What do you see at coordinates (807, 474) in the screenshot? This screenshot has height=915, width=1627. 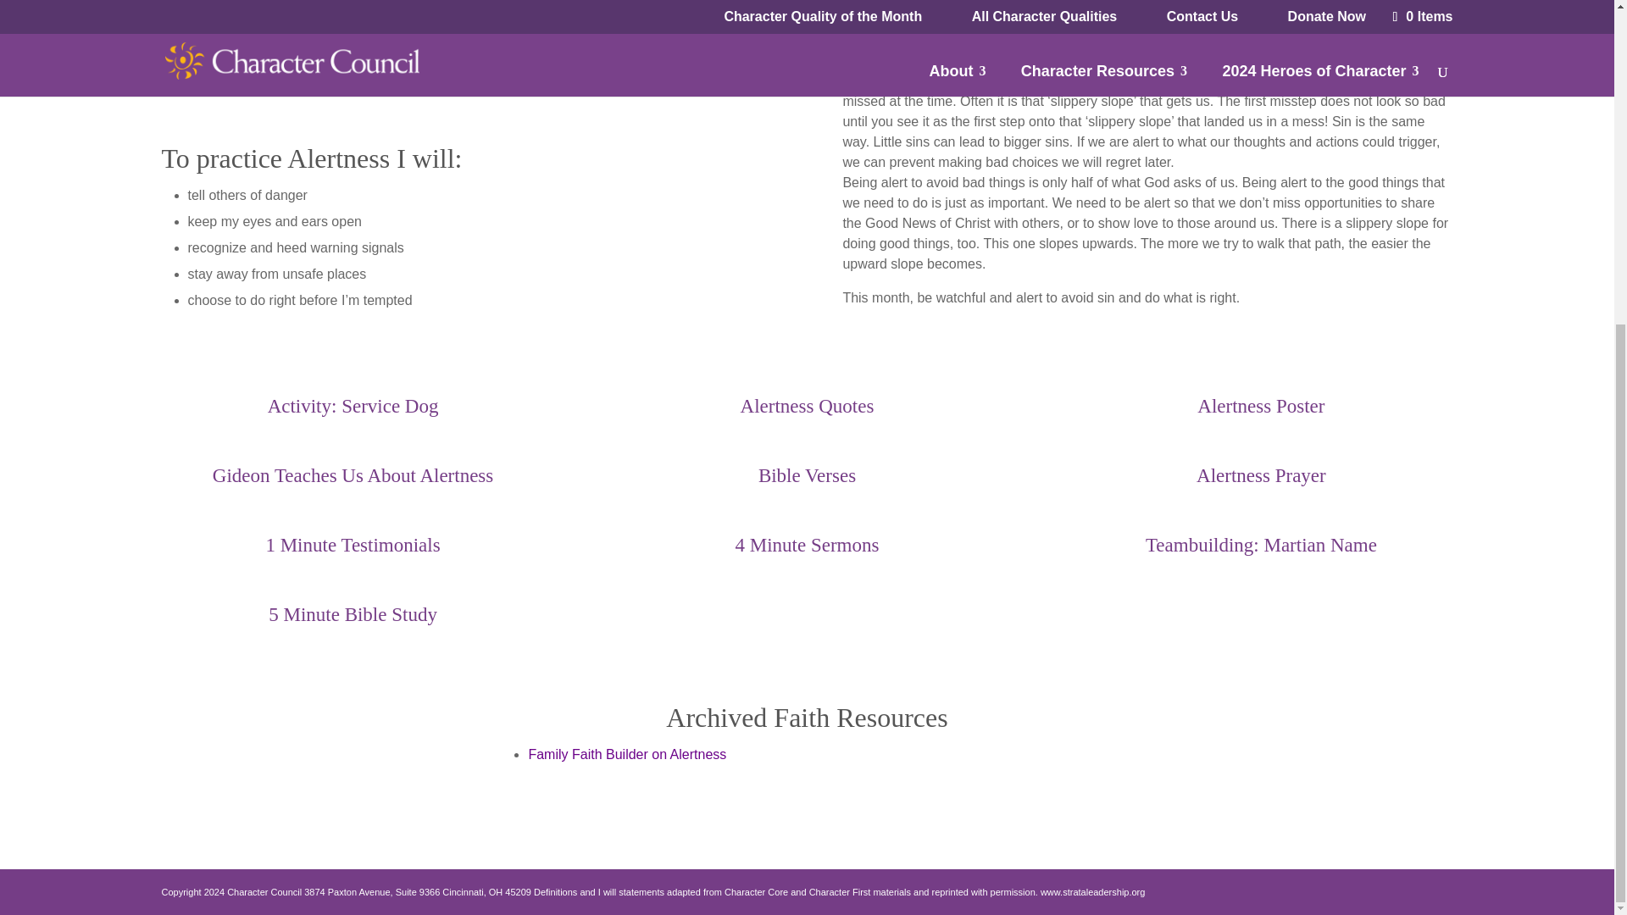 I see `Bible Verses` at bounding box center [807, 474].